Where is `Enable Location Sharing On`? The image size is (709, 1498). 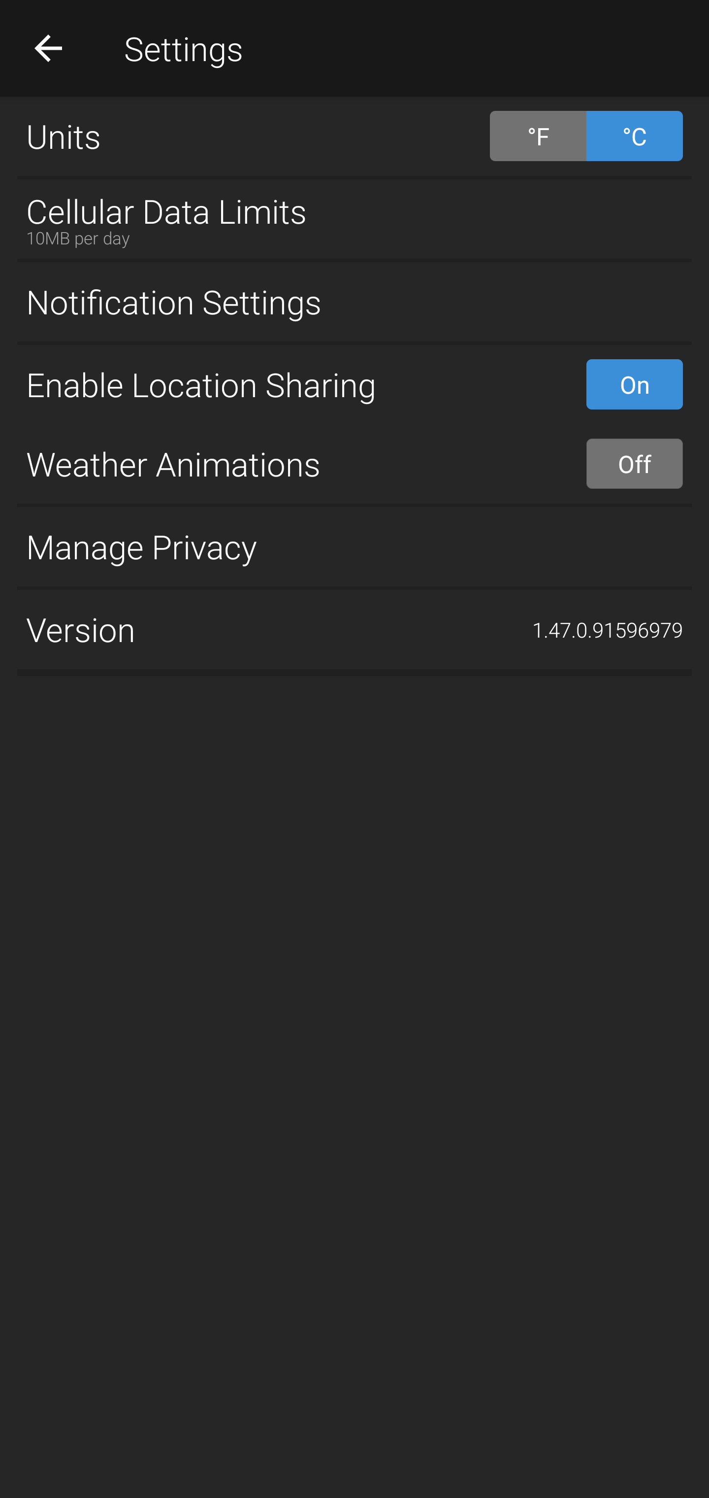
Enable Location Sharing On is located at coordinates (354, 384).